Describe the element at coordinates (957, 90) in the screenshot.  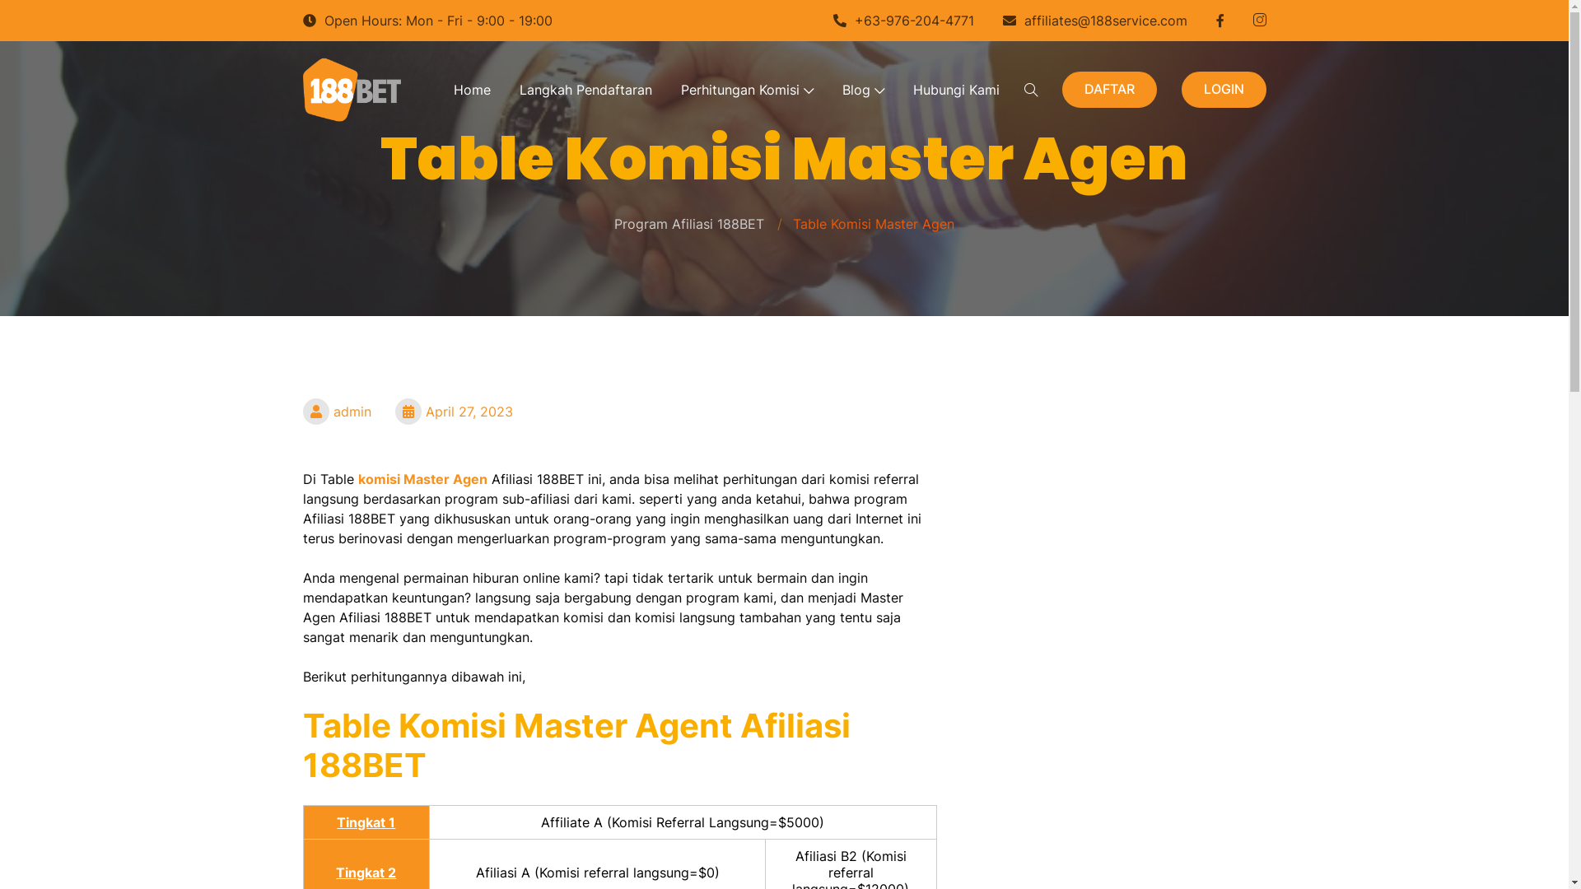
I see `Hubungi Kami` at that location.